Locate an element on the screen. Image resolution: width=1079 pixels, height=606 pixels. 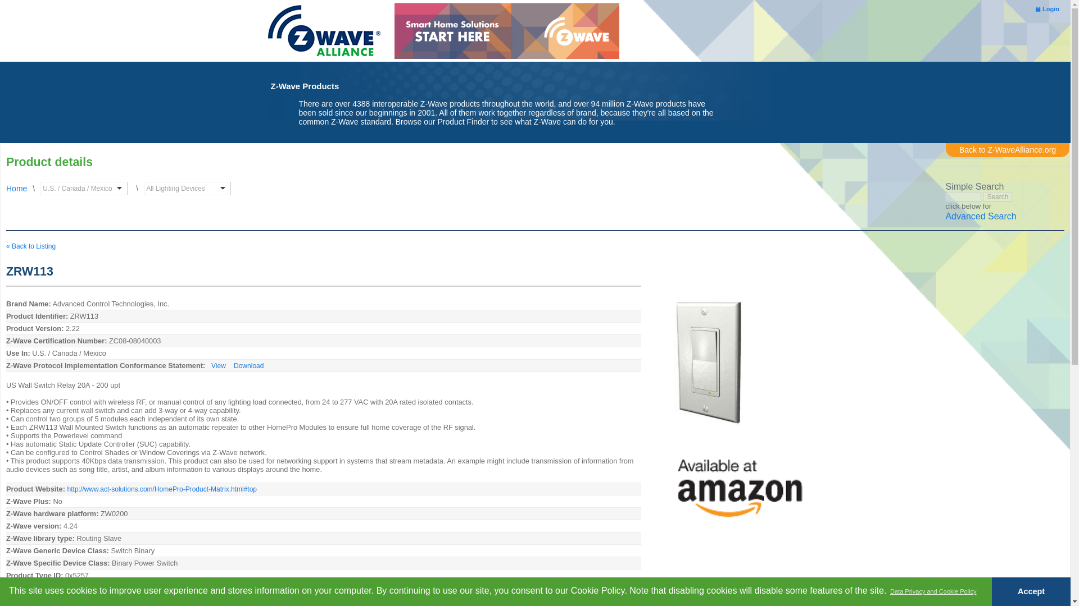
Data Privacy and Cookie Policy is located at coordinates (933, 591).